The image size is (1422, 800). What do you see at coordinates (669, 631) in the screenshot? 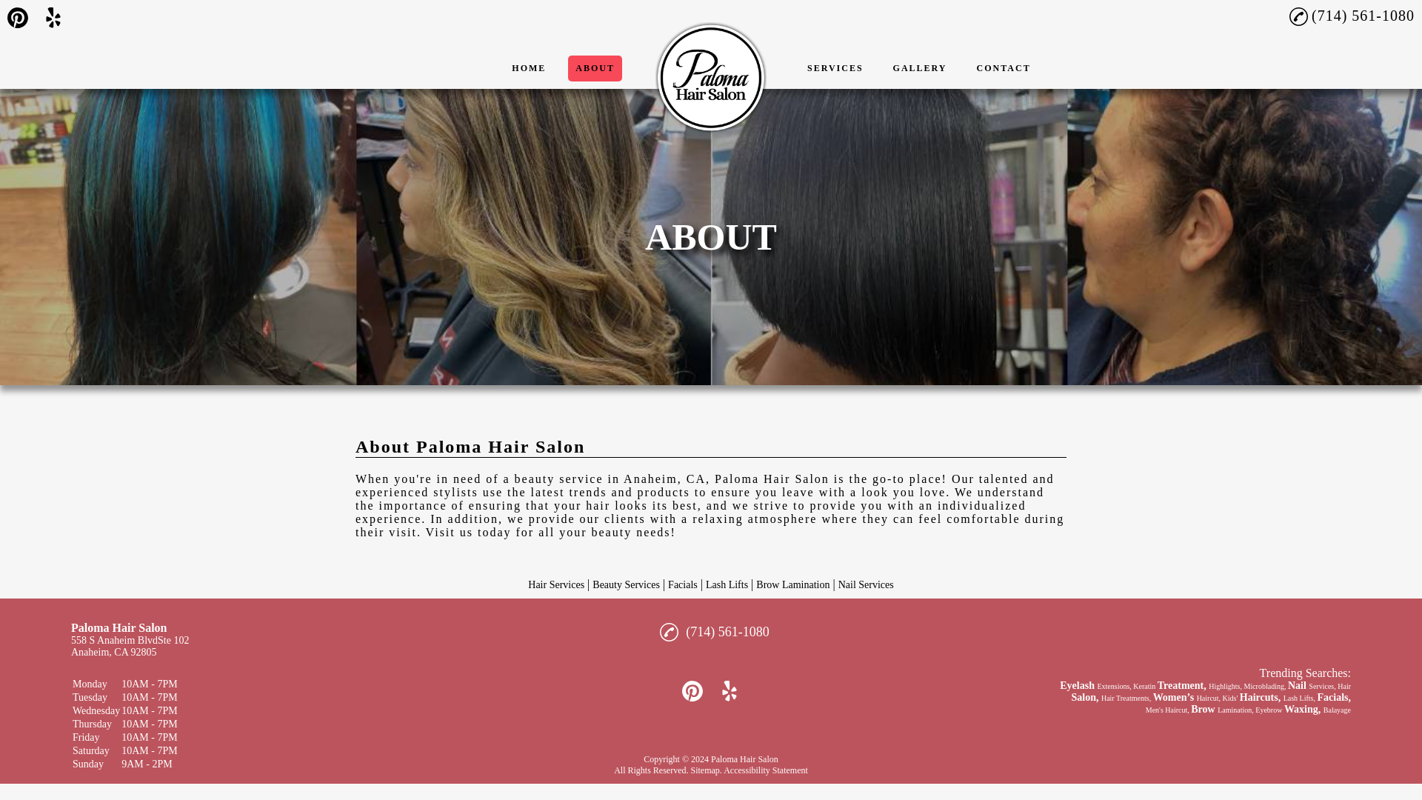
I see `Phone` at bounding box center [669, 631].